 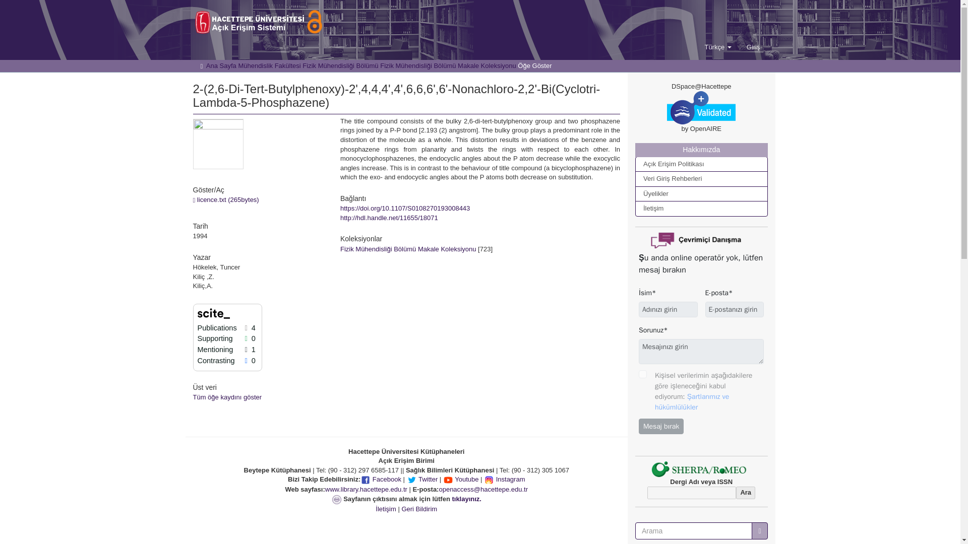 What do you see at coordinates (366, 489) in the screenshot?
I see `www.library.hacettepe.edu.tr` at bounding box center [366, 489].